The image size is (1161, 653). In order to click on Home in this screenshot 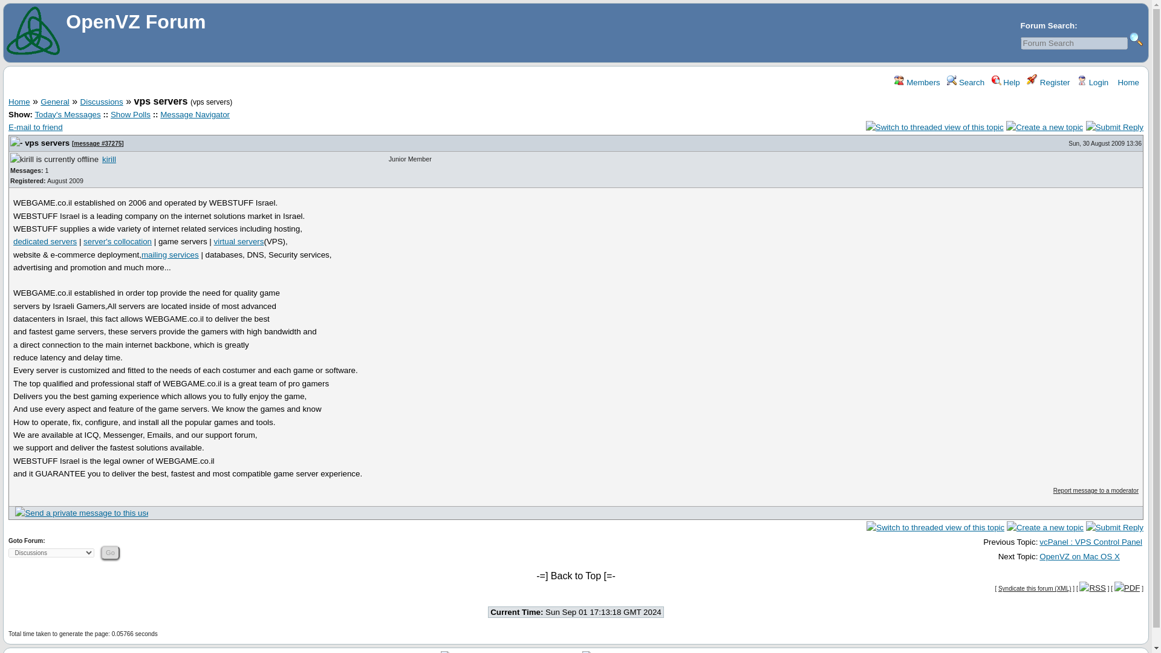, I will do `click(1127, 82)`.